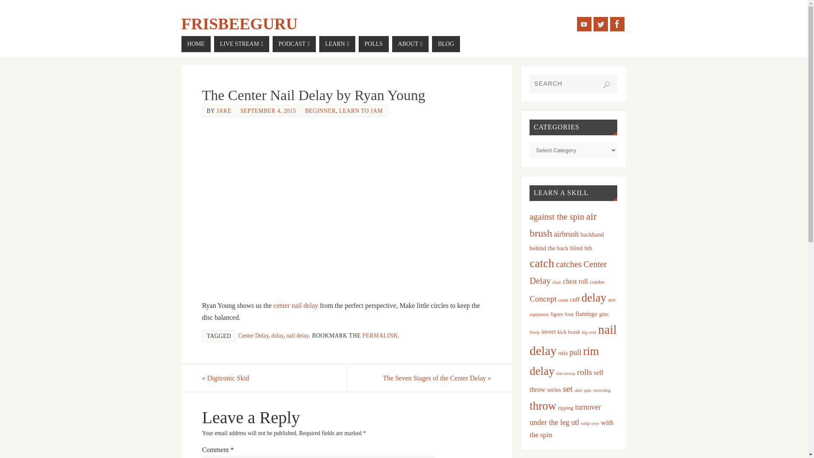  I want to click on behind the back, so click(549, 248).